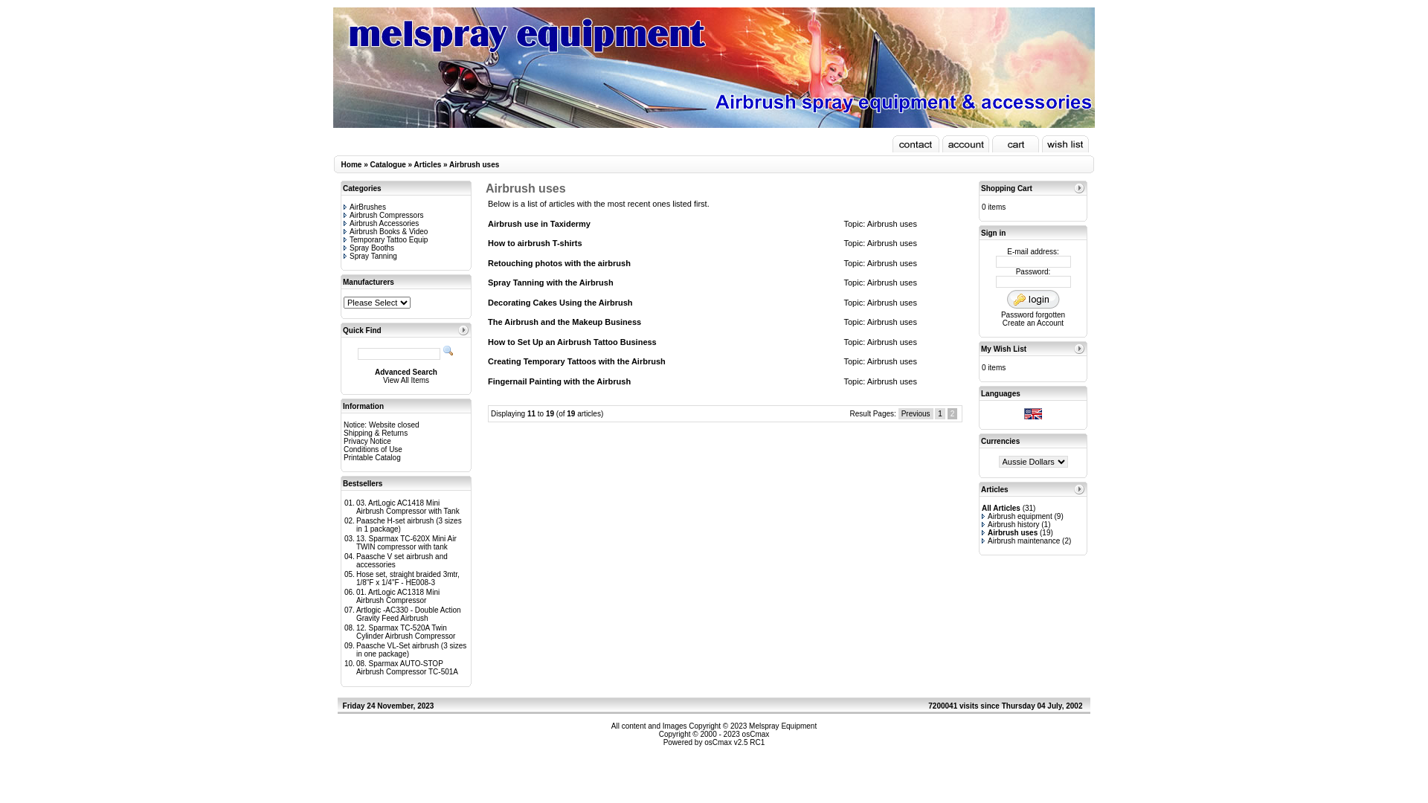 The height and width of the screenshot is (803, 1428). Describe the element at coordinates (1007, 189) in the screenshot. I see `Shopping Cart` at that location.